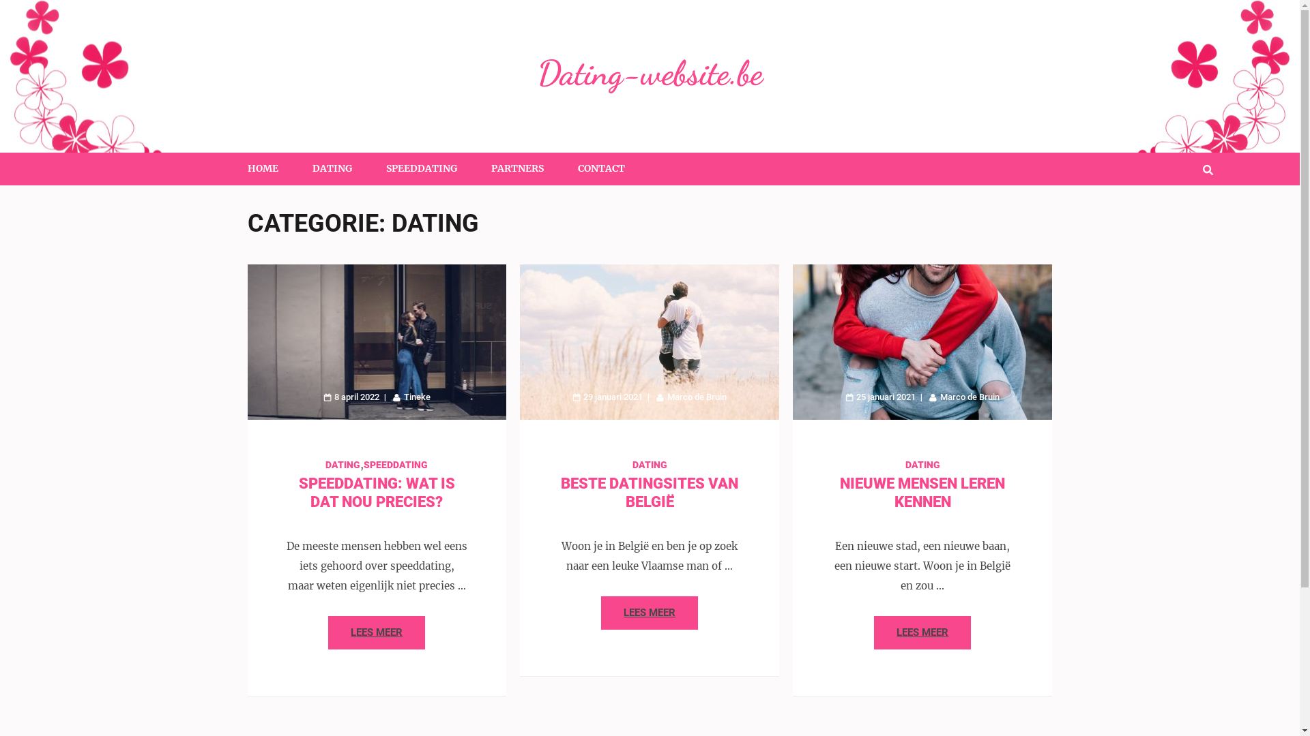  What do you see at coordinates (922, 632) in the screenshot?
I see `LEES MEER` at bounding box center [922, 632].